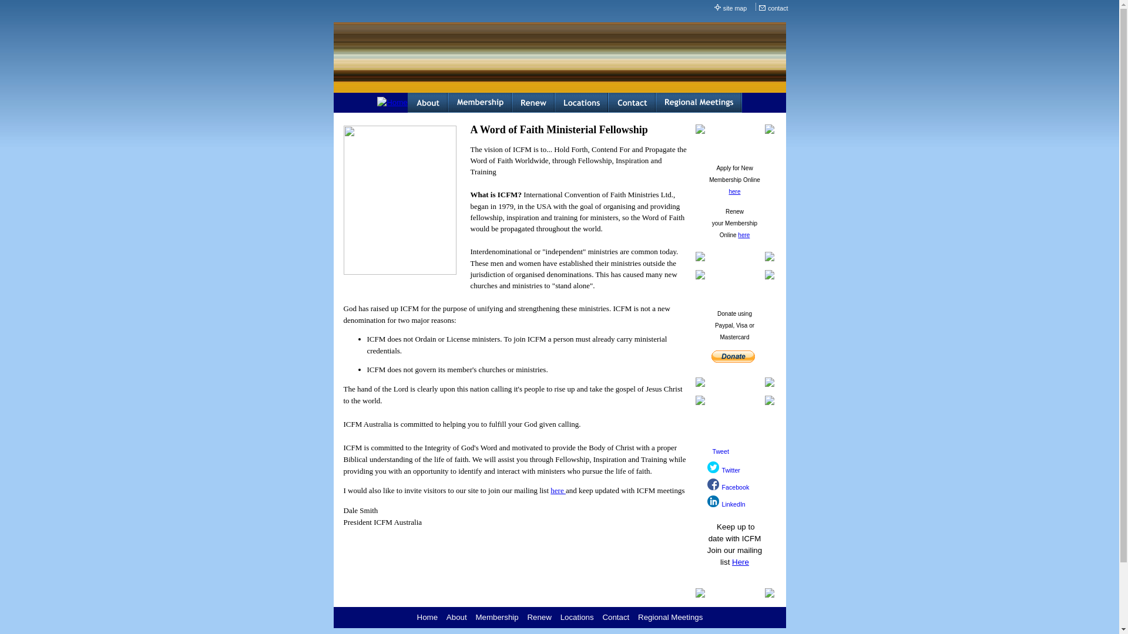  I want to click on Facebook, so click(713, 484).